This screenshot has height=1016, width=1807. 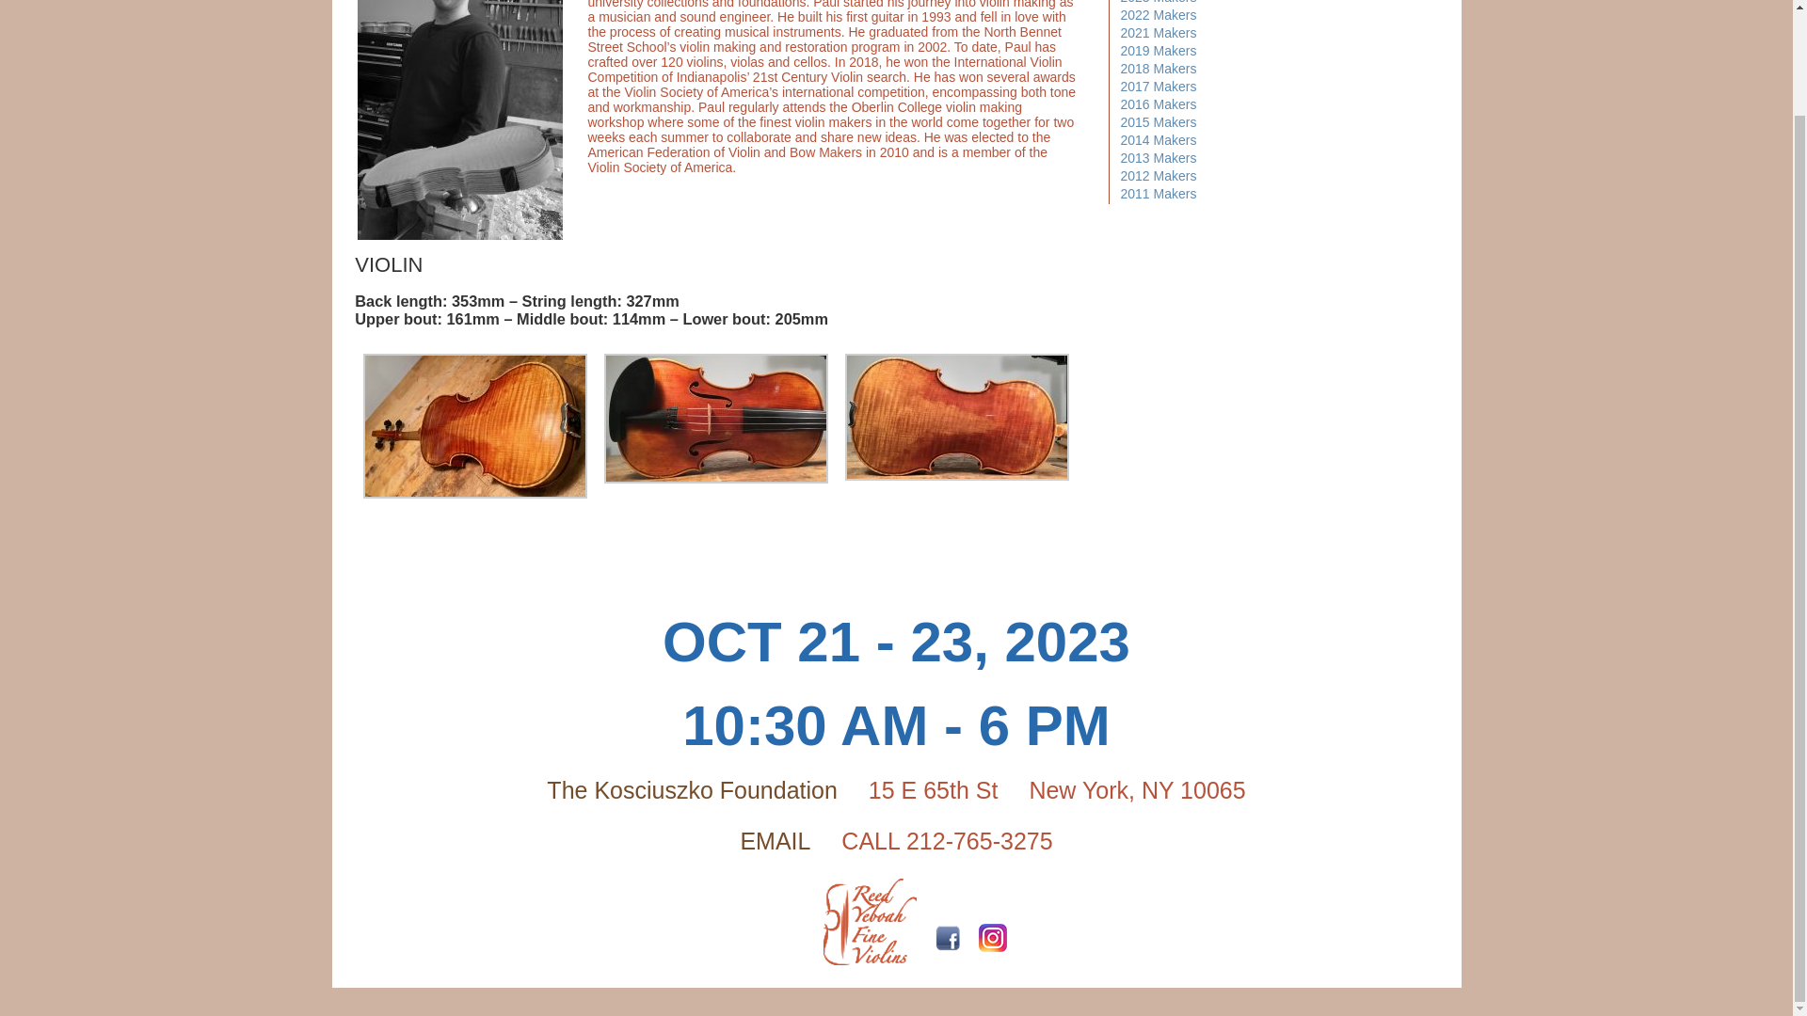 I want to click on 2018 Makers, so click(x=1158, y=68).